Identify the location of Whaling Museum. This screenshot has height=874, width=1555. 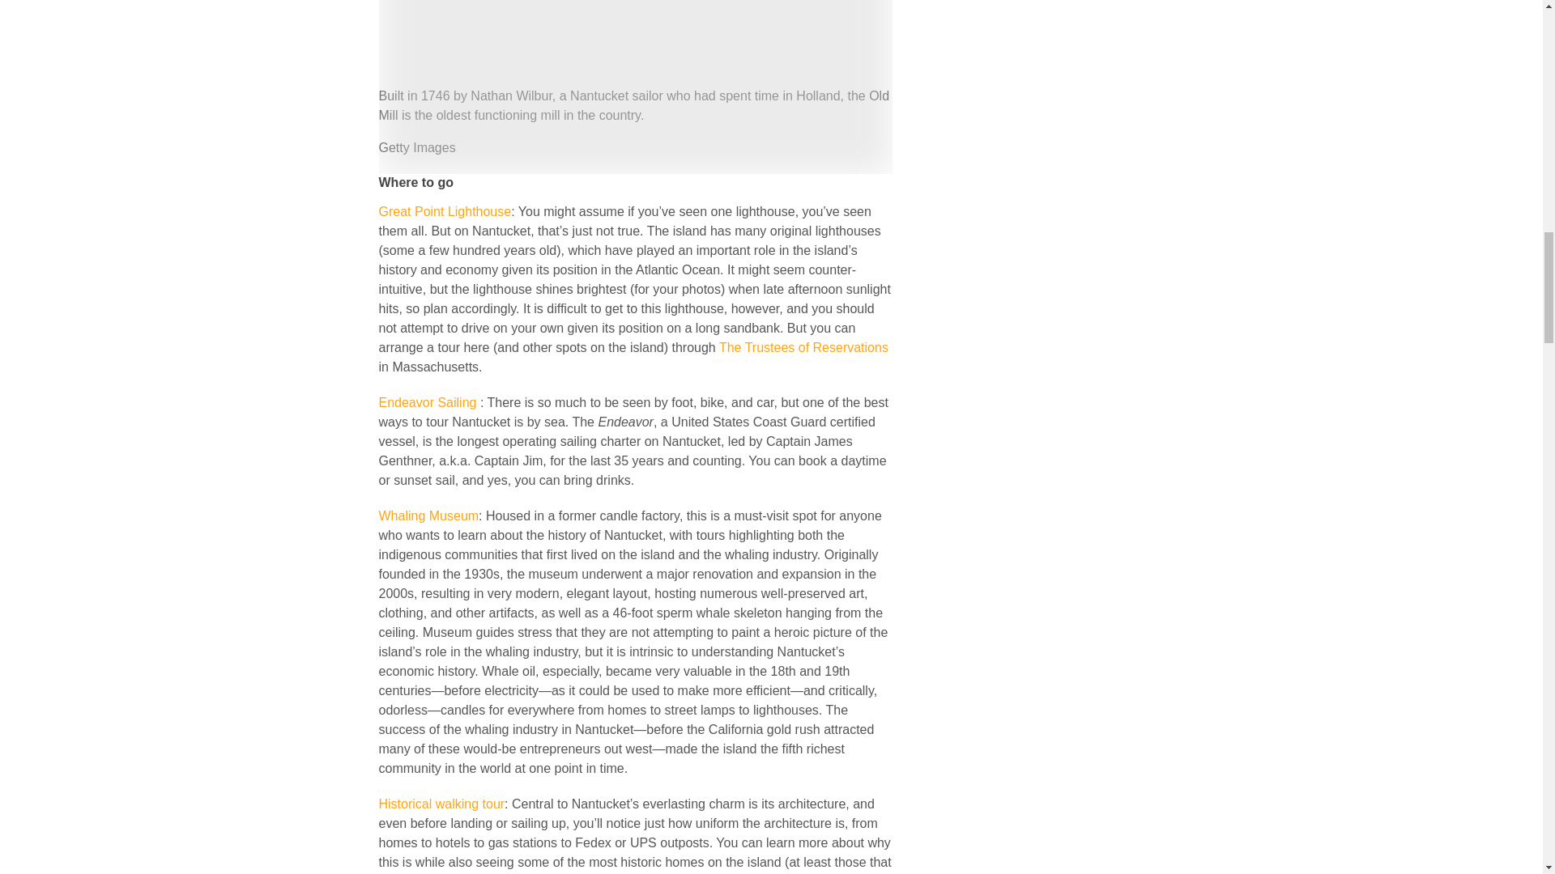
(429, 515).